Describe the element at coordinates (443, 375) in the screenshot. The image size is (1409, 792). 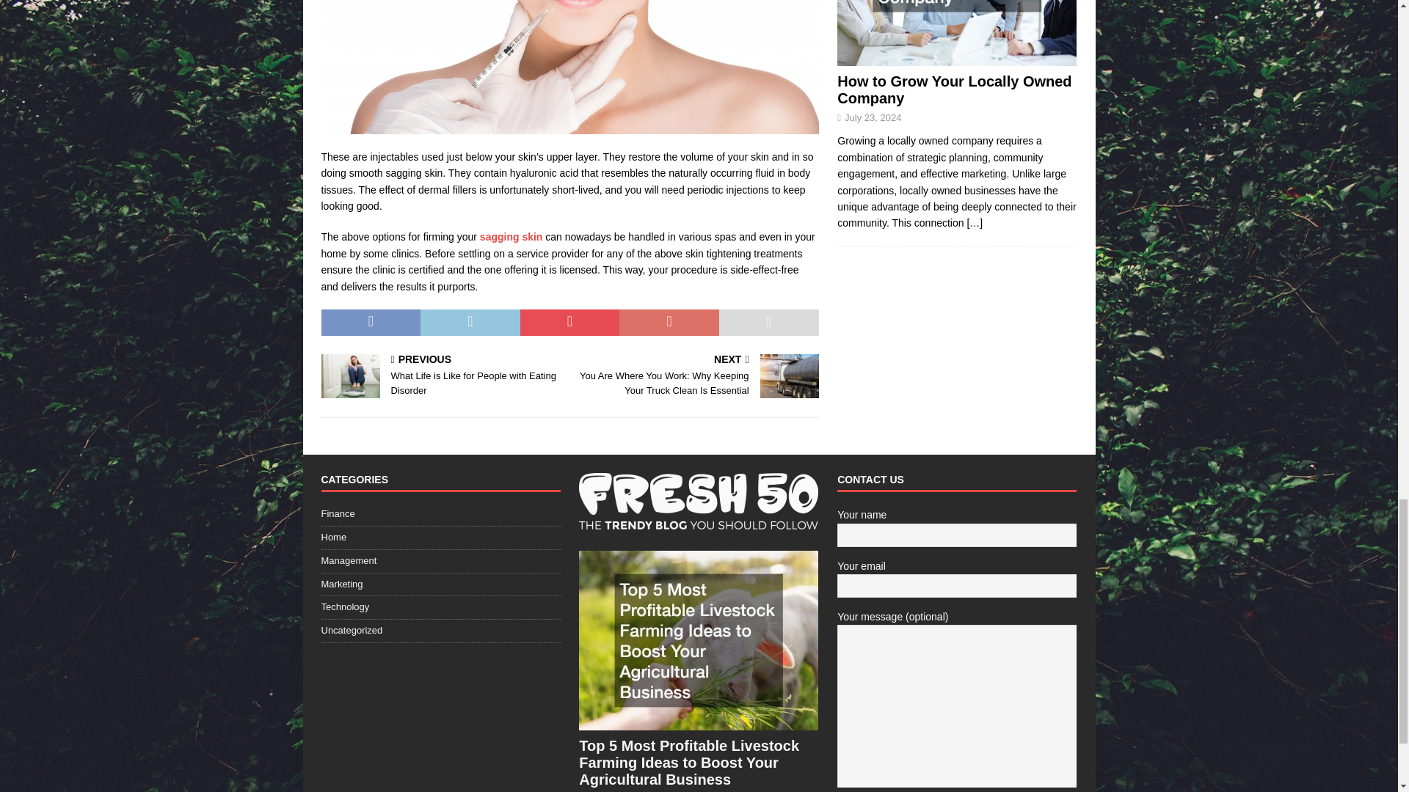
I see `Healthline` at that location.